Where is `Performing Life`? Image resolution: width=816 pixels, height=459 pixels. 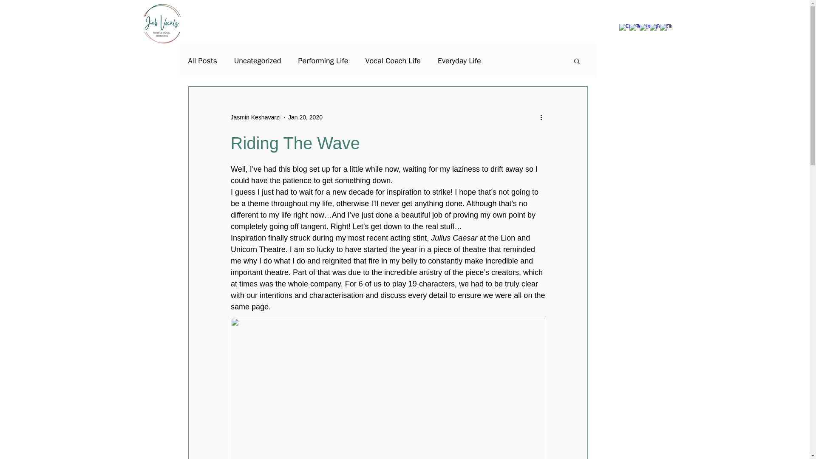 Performing Life is located at coordinates (323, 60).